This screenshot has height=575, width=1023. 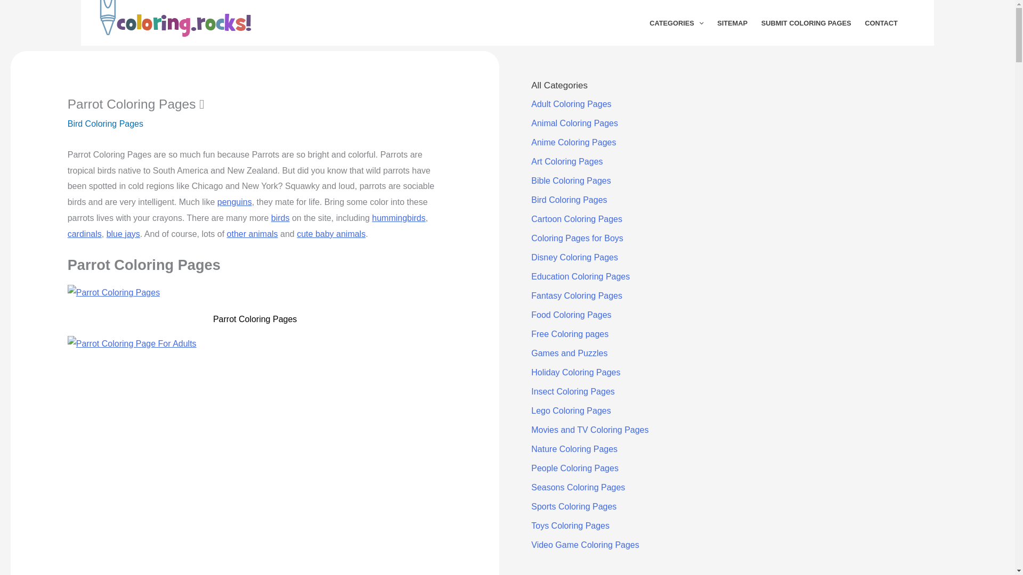 What do you see at coordinates (676, 23) in the screenshot?
I see `CATEGORIES` at bounding box center [676, 23].